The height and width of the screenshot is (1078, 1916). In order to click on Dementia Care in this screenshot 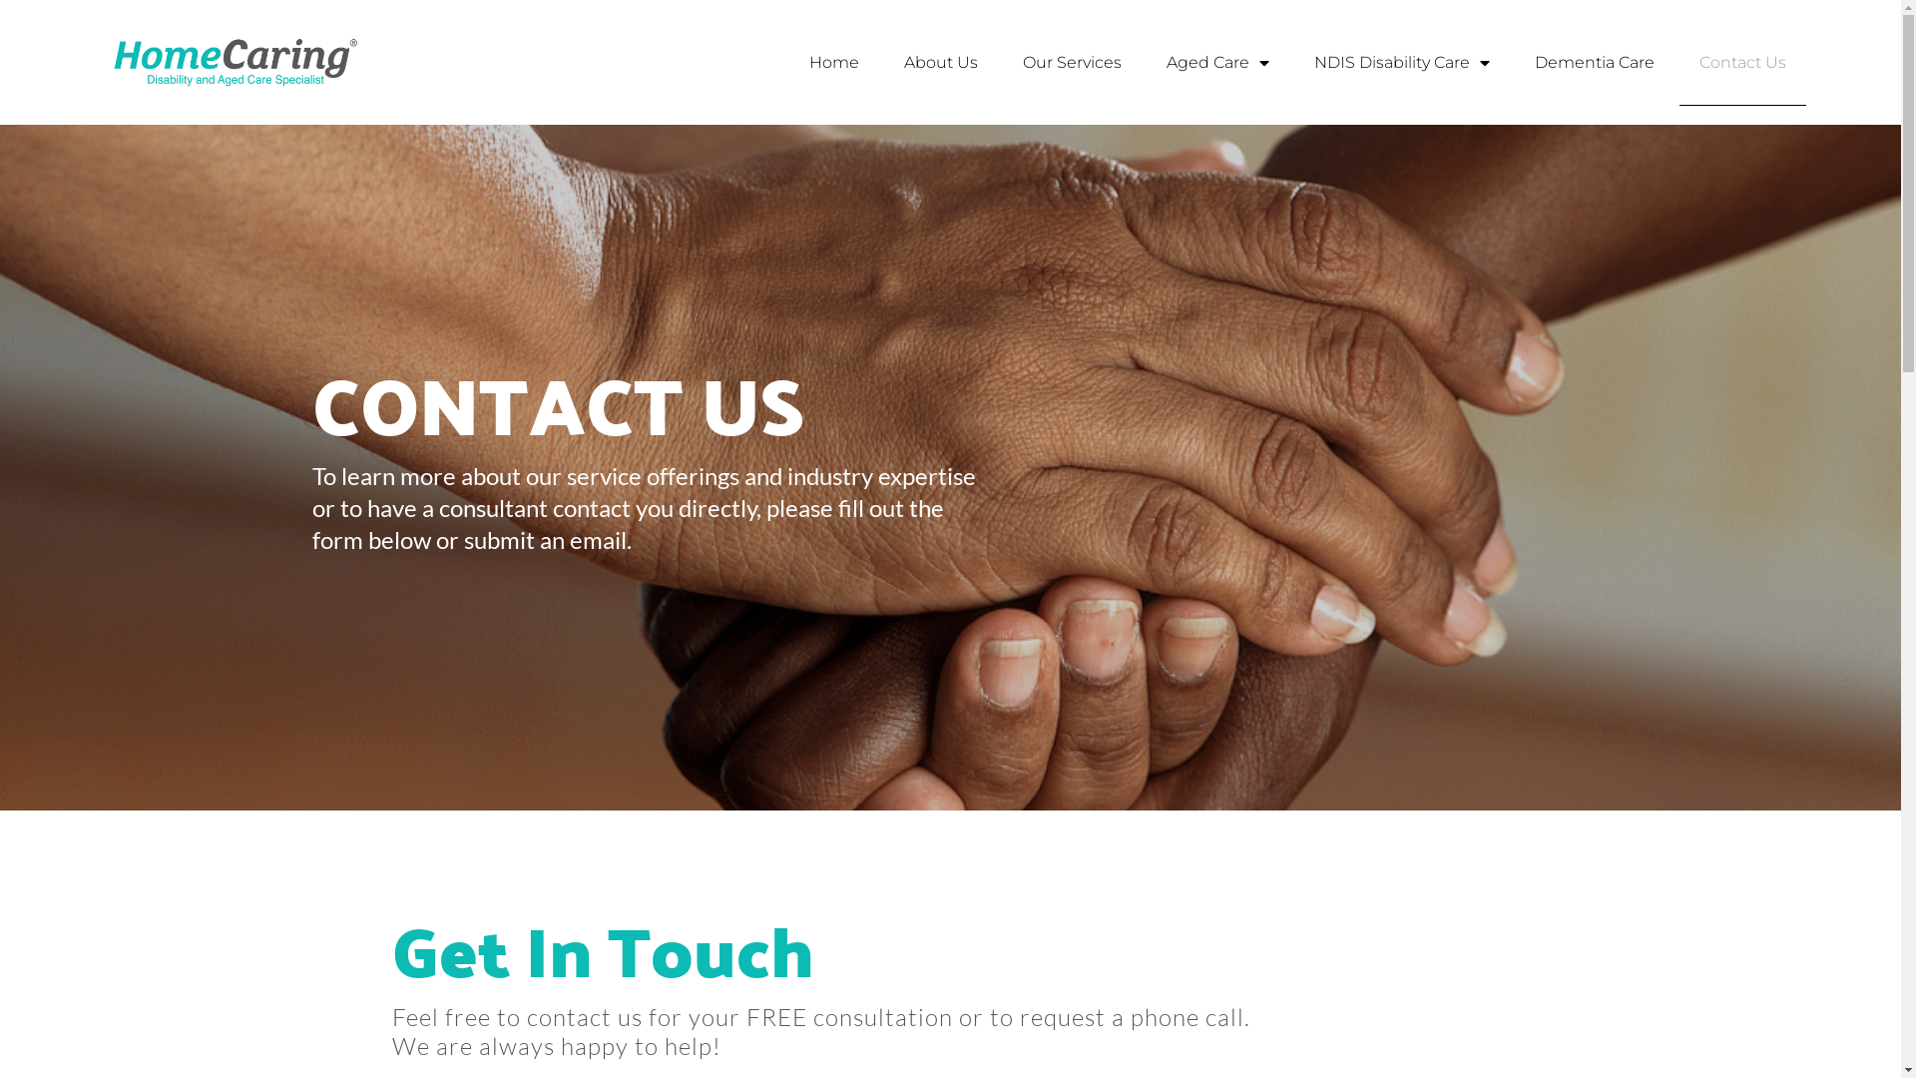, I will do `click(1595, 63)`.